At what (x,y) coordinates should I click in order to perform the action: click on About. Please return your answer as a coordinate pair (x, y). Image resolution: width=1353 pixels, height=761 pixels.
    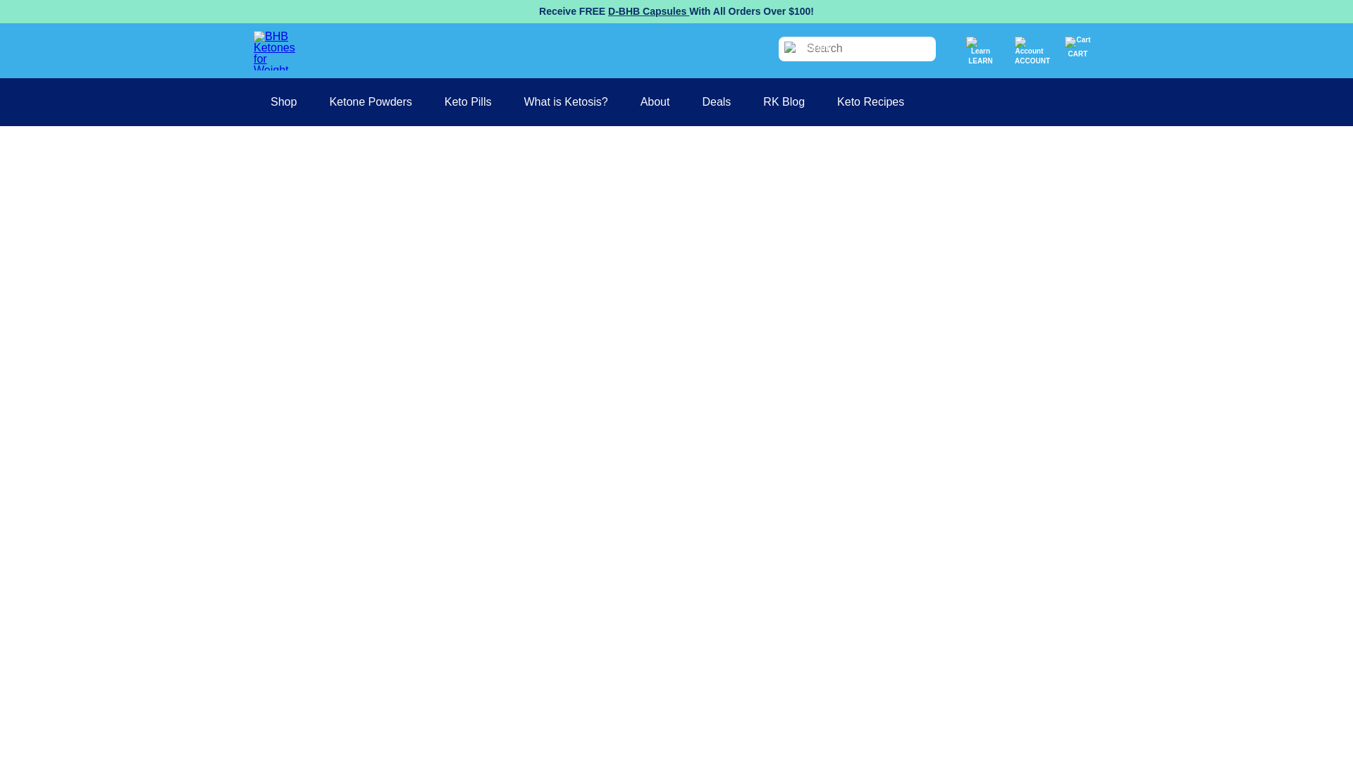
    Looking at the image, I should click on (655, 102).